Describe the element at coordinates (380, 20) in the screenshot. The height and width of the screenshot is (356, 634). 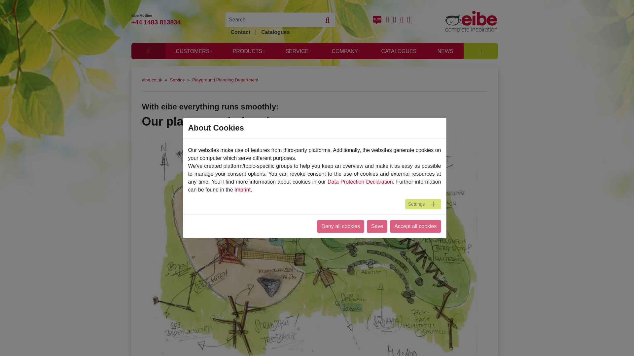
I see `eibe Blog` at that location.